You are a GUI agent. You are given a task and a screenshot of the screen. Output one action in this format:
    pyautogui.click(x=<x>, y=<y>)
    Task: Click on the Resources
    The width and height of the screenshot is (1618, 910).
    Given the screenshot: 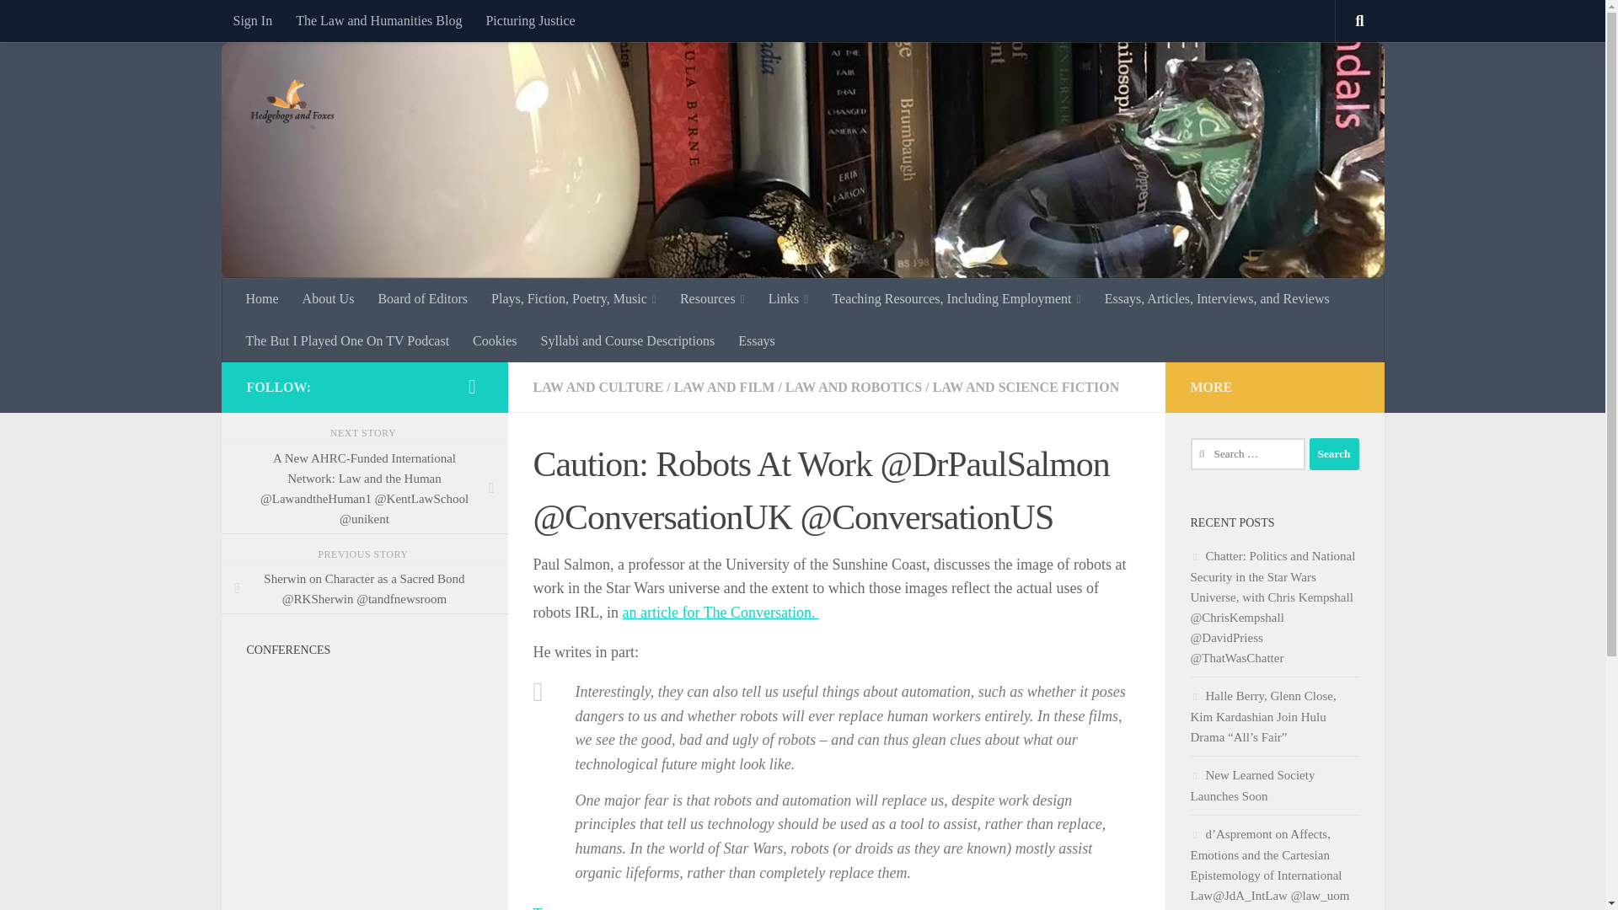 What is the action you would take?
    pyautogui.click(x=712, y=299)
    